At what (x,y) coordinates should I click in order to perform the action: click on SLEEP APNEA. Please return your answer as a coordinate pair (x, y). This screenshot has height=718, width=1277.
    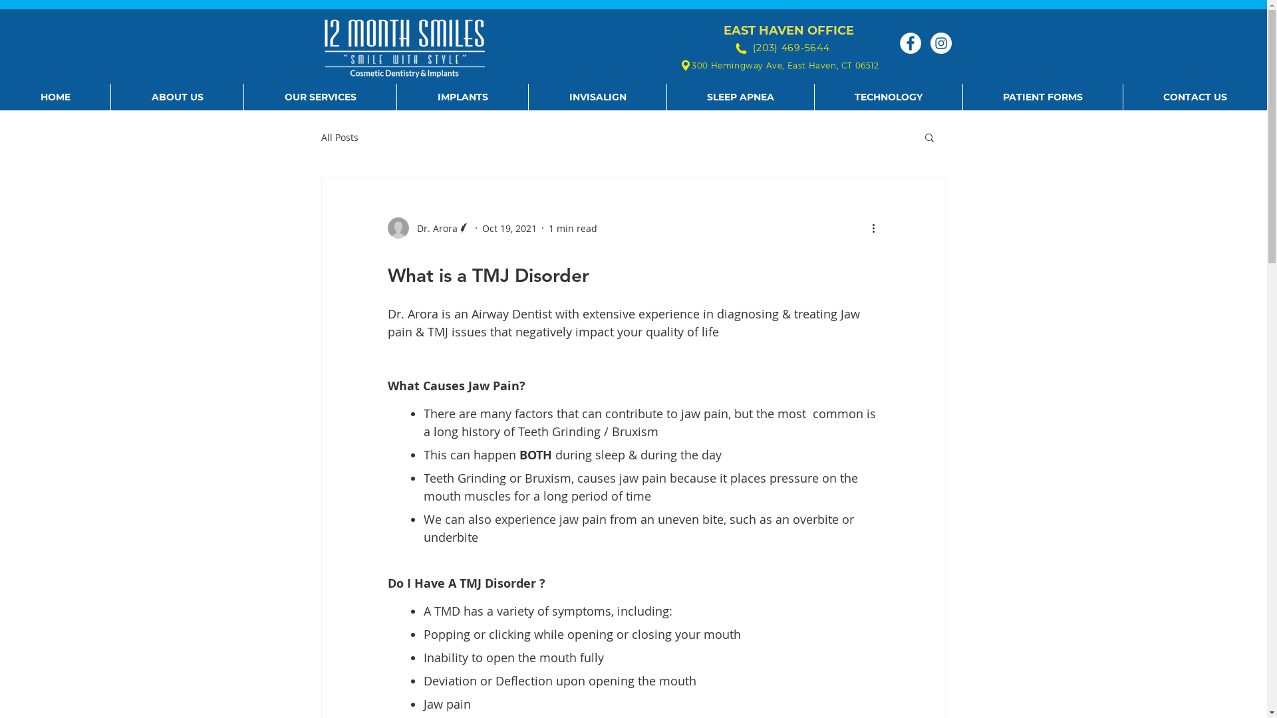
    Looking at the image, I should click on (740, 97).